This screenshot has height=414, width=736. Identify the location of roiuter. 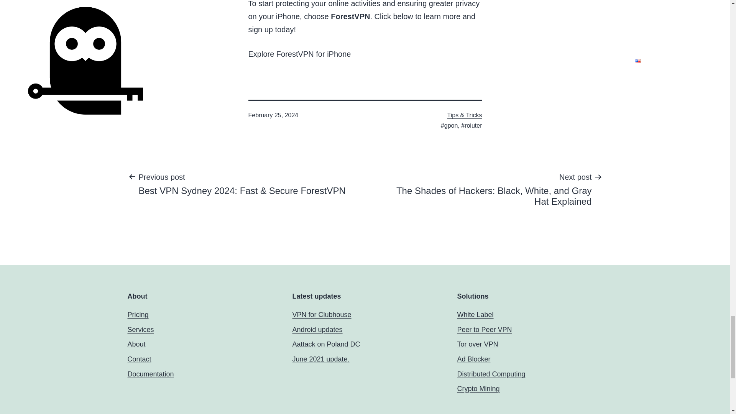
(472, 125).